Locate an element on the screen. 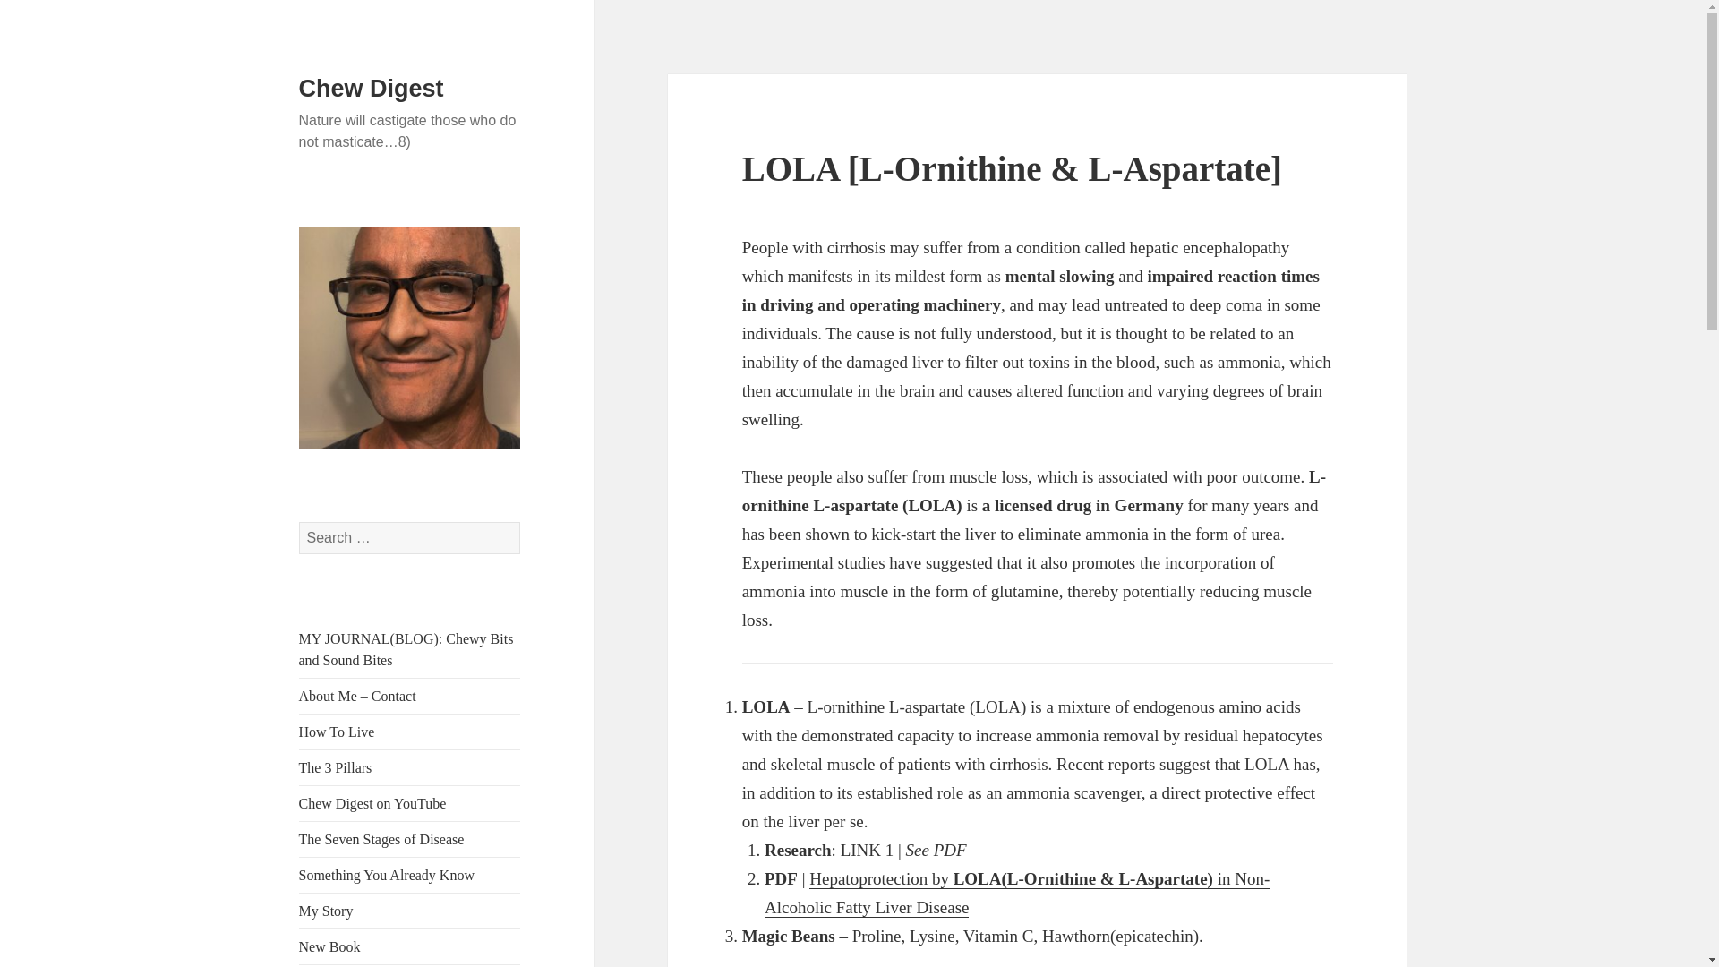 The image size is (1719, 967). New Book is located at coordinates (329, 946).